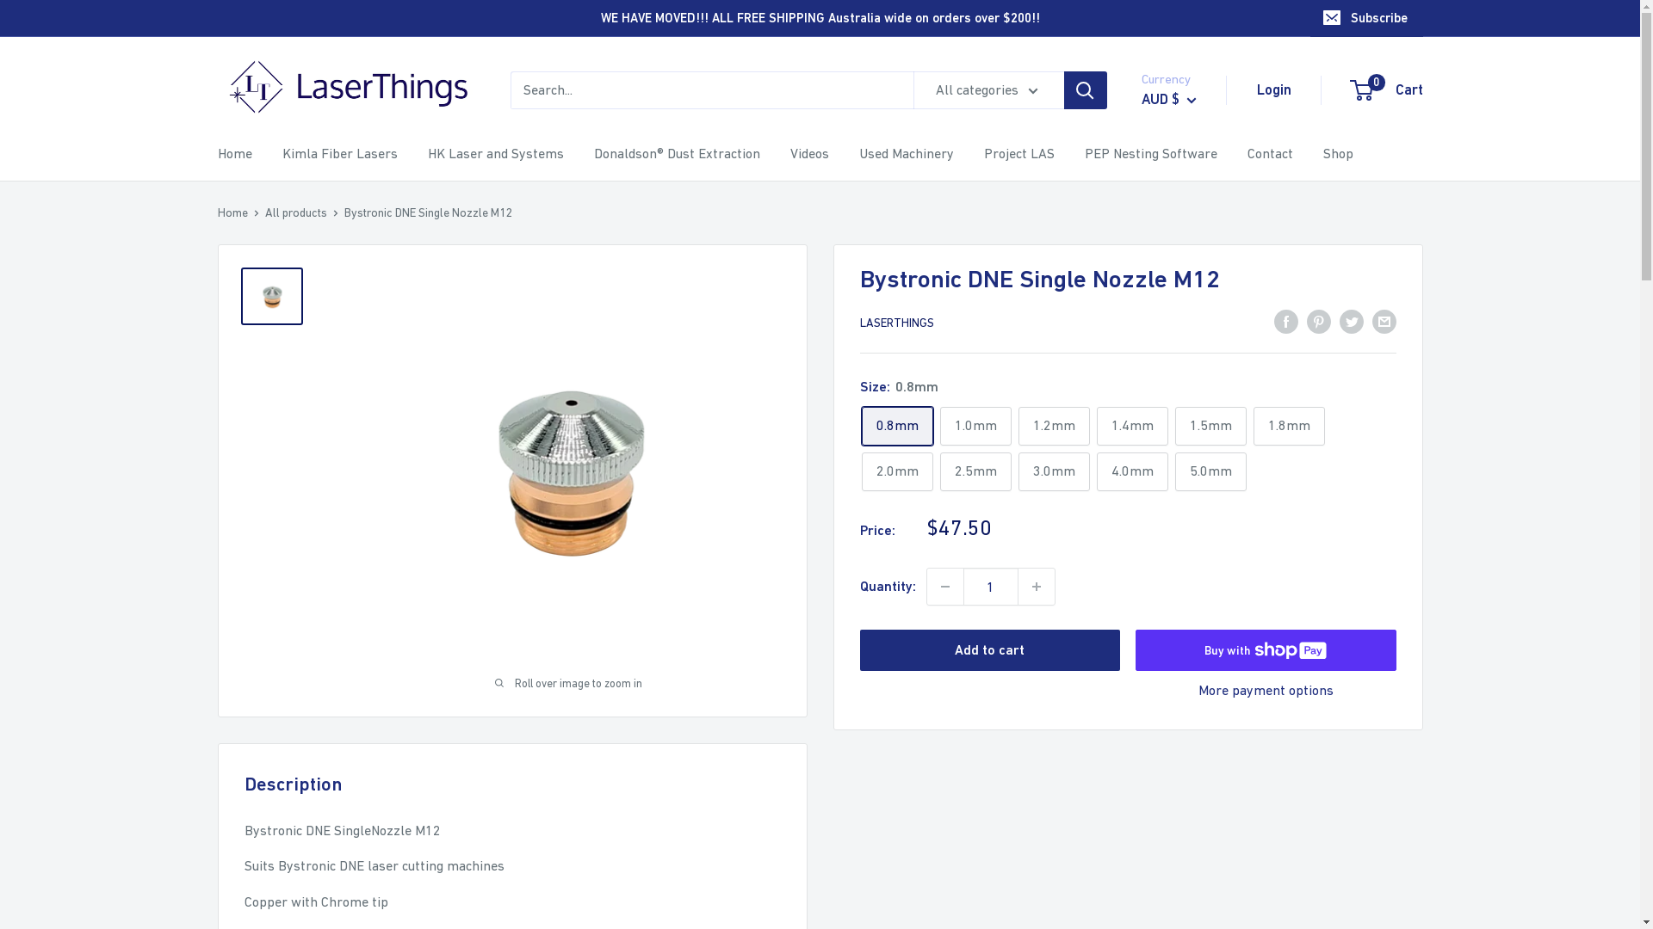 The image size is (1653, 929). Describe the element at coordinates (1195, 852) in the screenshot. I see `CNY` at that location.